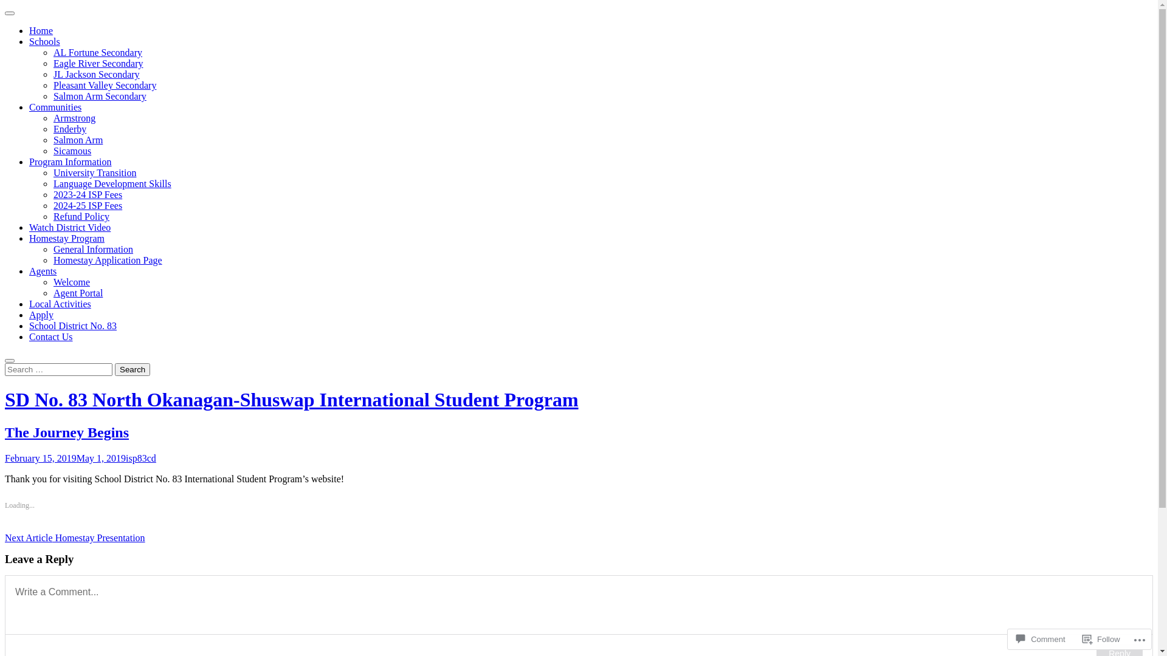 The height and width of the screenshot is (656, 1167). What do you see at coordinates (72, 282) in the screenshot?
I see `Welcome` at bounding box center [72, 282].